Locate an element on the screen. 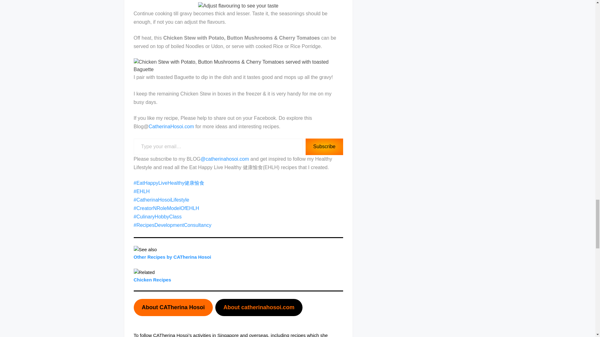 This screenshot has width=600, height=337. Subscribe is located at coordinates (324, 147).